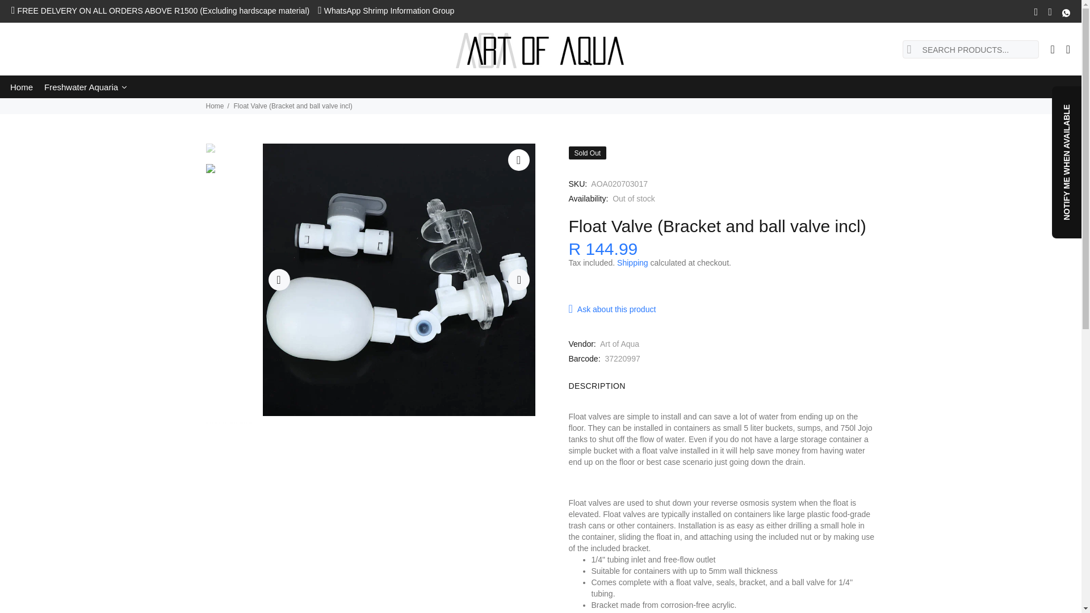 The height and width of the screenshot is (613, 1090). What do you see at coordinates (85, 86) in the screenshot?
I see `Freshwater Aquaria` at bounding box center [85, 86].